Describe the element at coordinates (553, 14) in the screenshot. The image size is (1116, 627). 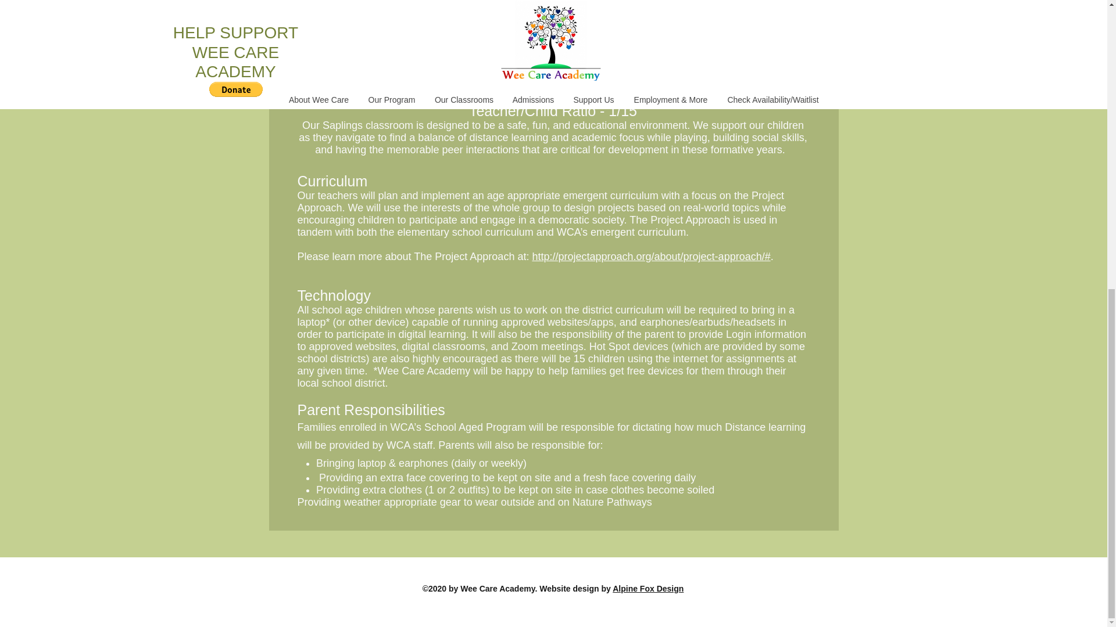
I see `Click Here to Apply` at that location.